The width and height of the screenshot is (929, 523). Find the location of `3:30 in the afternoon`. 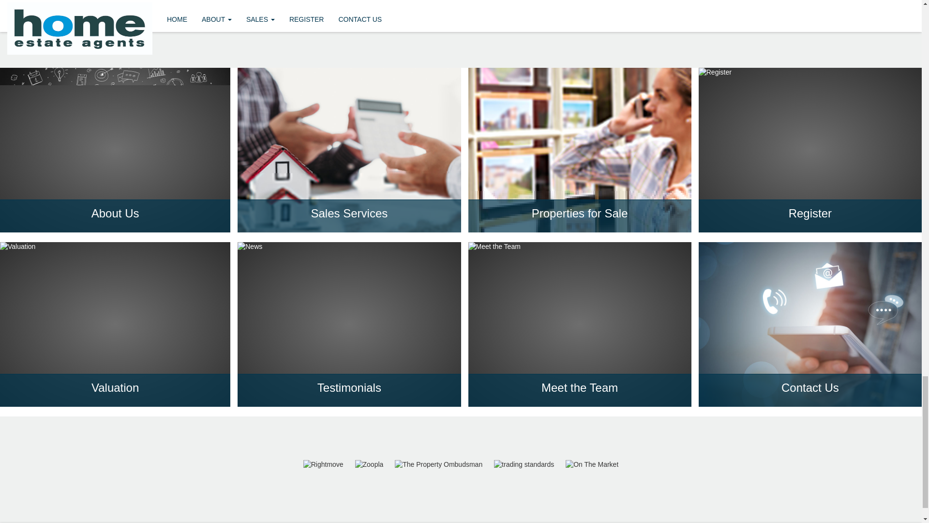

3:30 in the afternoon is located at coordinates (620, 42).